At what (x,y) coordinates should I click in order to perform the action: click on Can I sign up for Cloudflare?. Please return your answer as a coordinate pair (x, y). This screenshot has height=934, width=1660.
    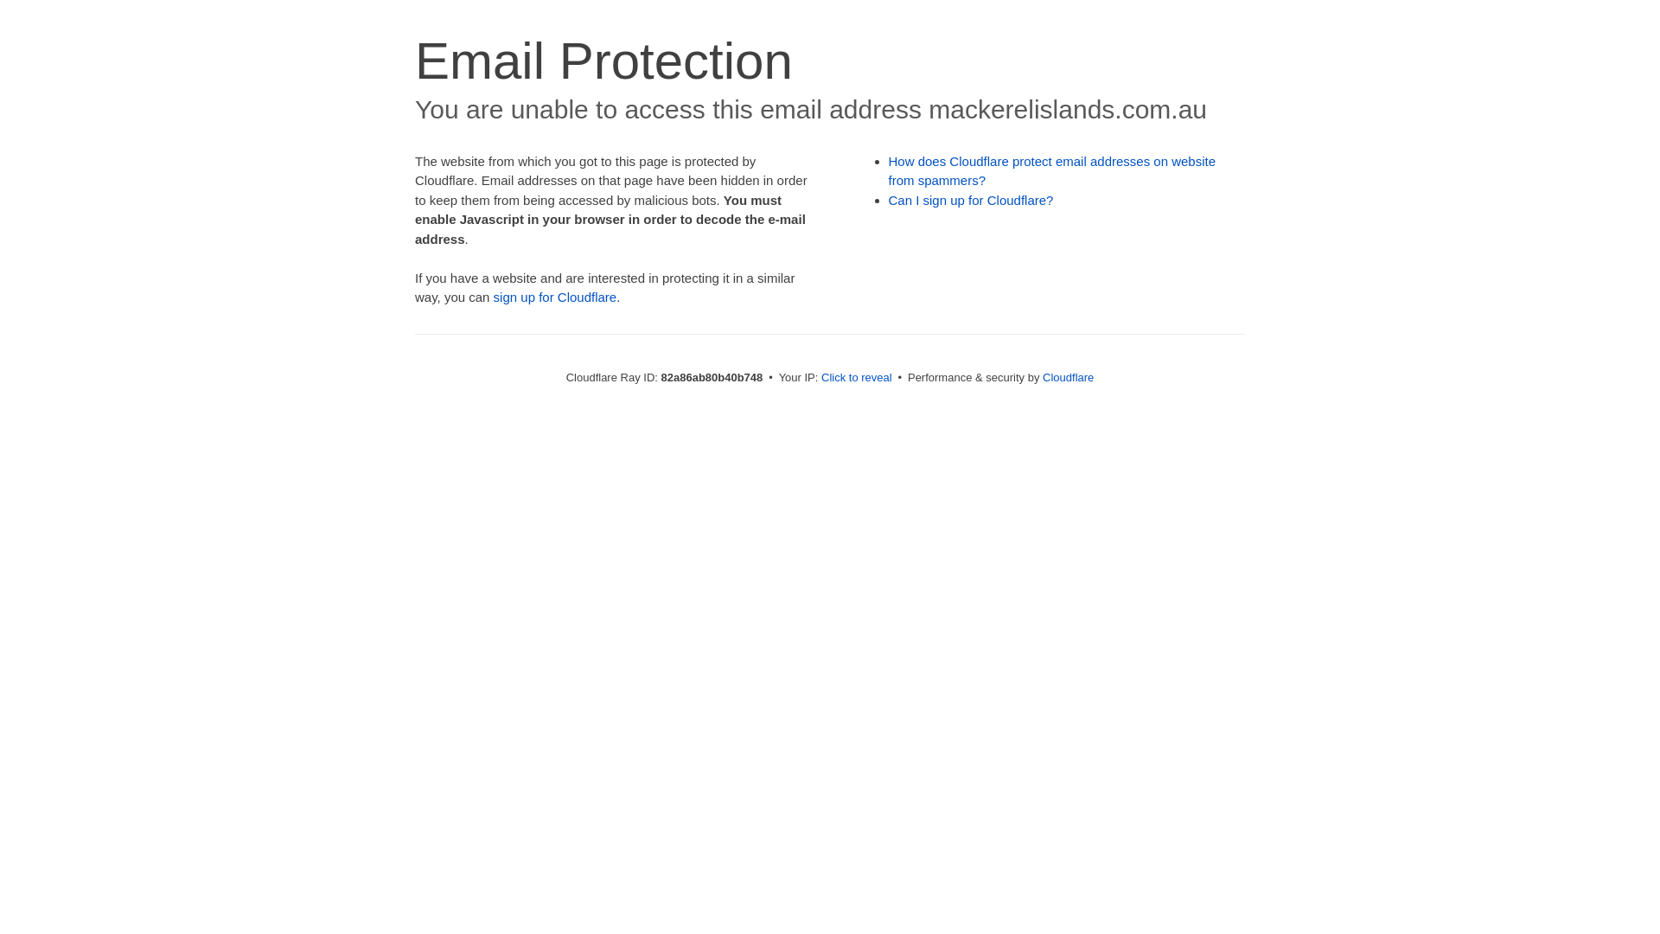
    Looking at the image, I should click on (972, 201).